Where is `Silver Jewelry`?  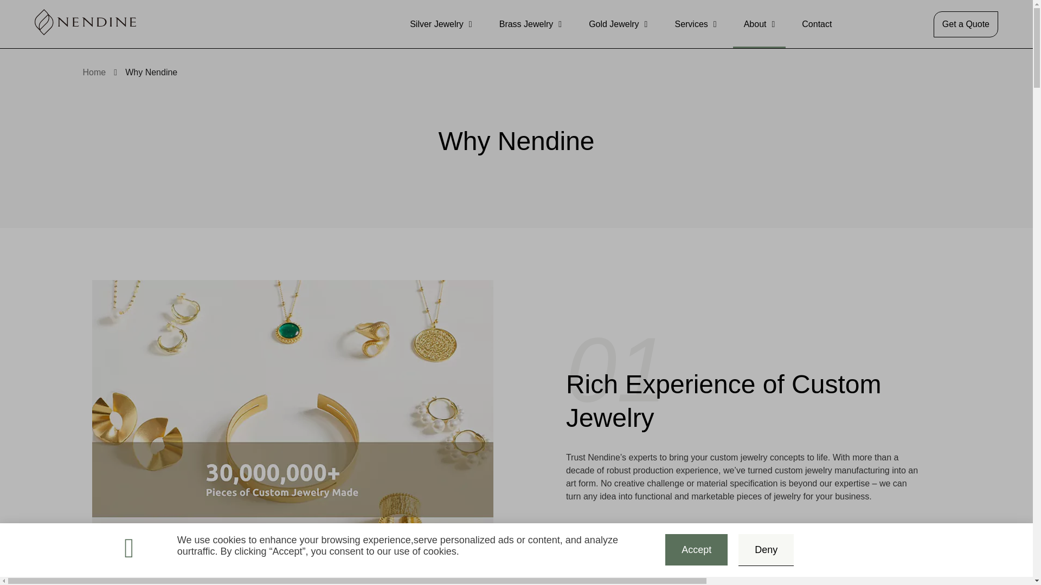
Silver Jewelry is located at coordinates (440, 24).